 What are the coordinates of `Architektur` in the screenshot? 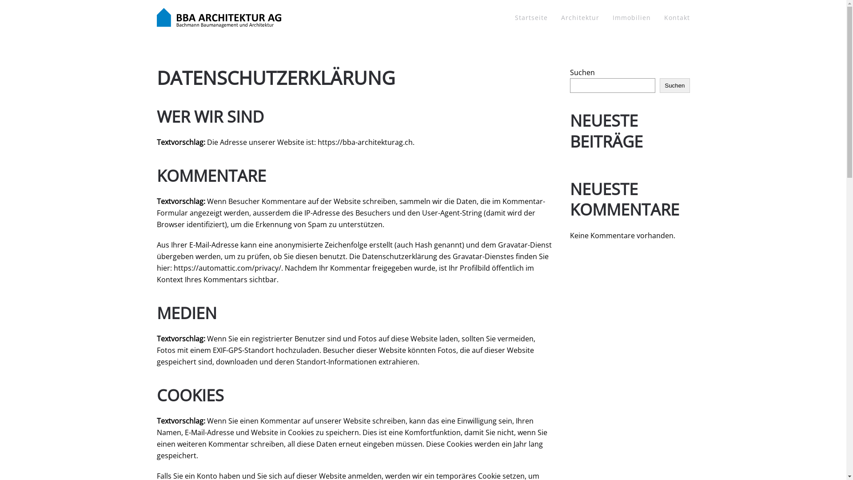 It's located at (580, 18).